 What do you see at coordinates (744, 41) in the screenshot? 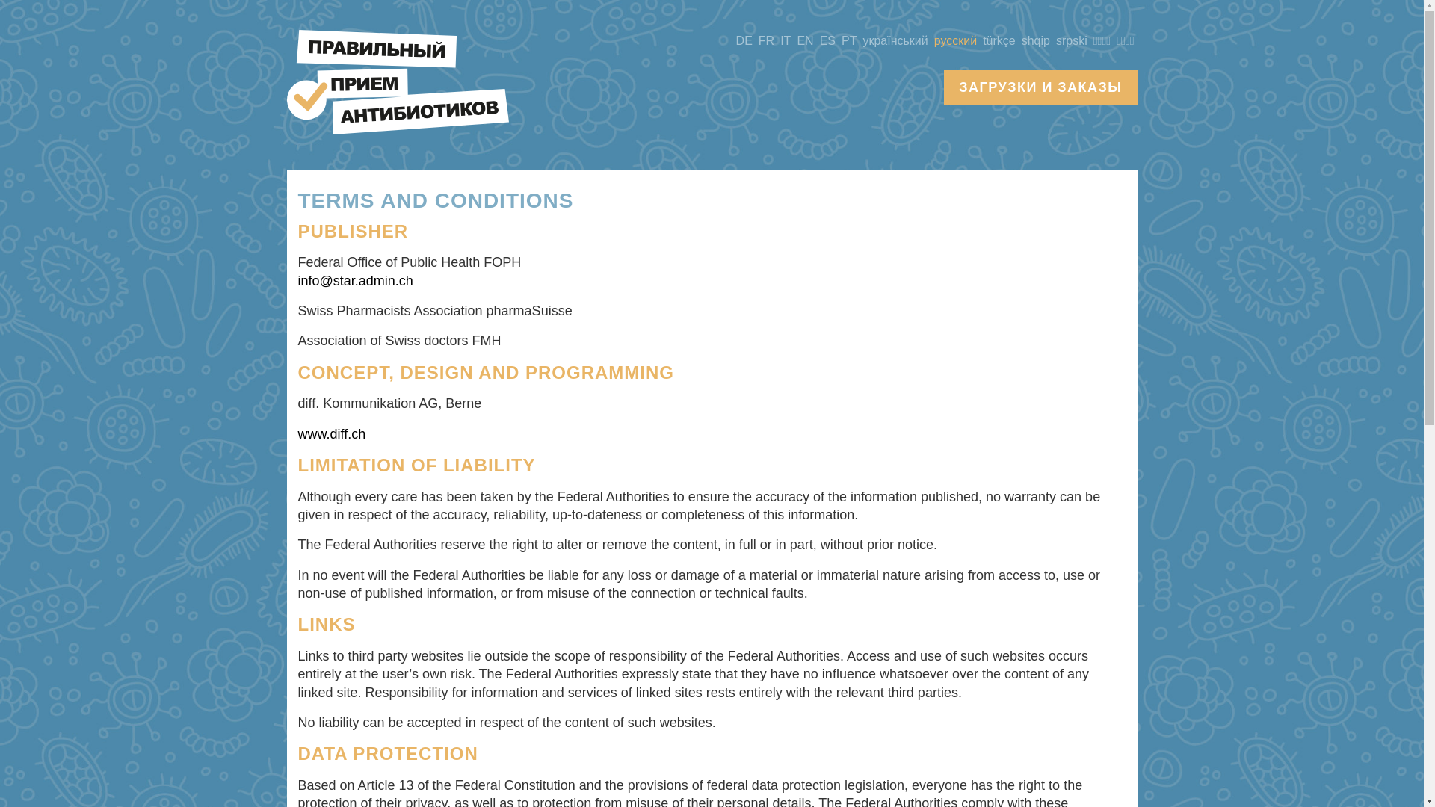
I see `DE` at bounding box center [744, 41].